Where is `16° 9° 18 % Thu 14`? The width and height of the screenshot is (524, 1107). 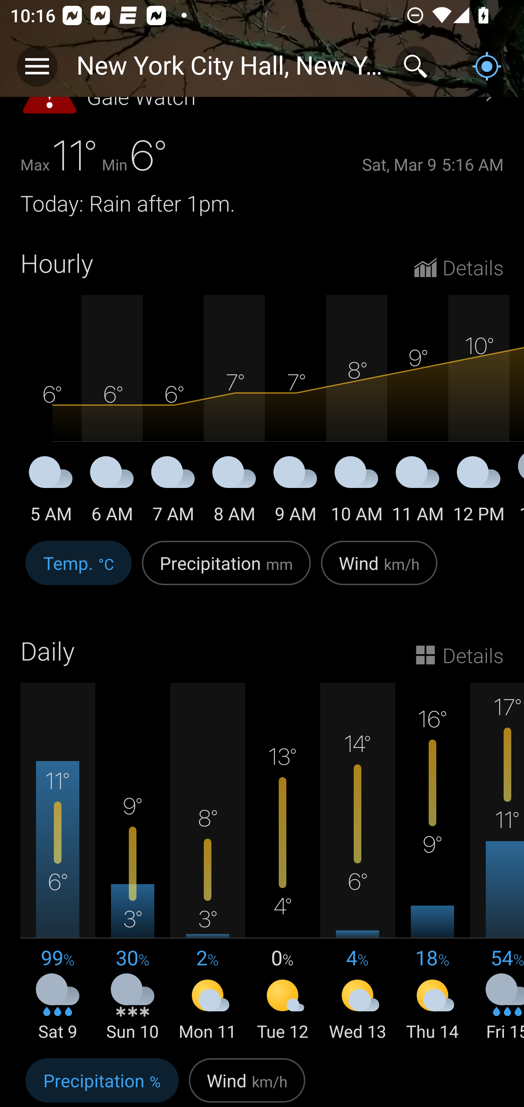
16° 9° 18 % Thu 14 is located at coordinates (432, 863).